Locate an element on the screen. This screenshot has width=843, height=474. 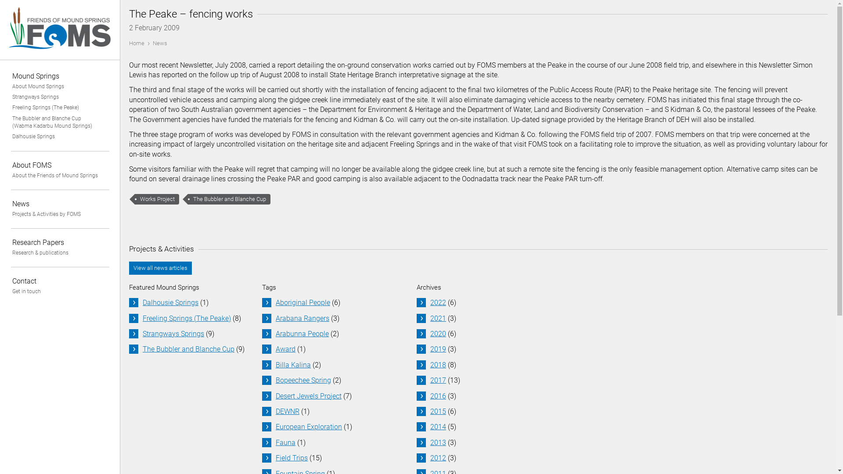
News is located at coordinates (60, 204).